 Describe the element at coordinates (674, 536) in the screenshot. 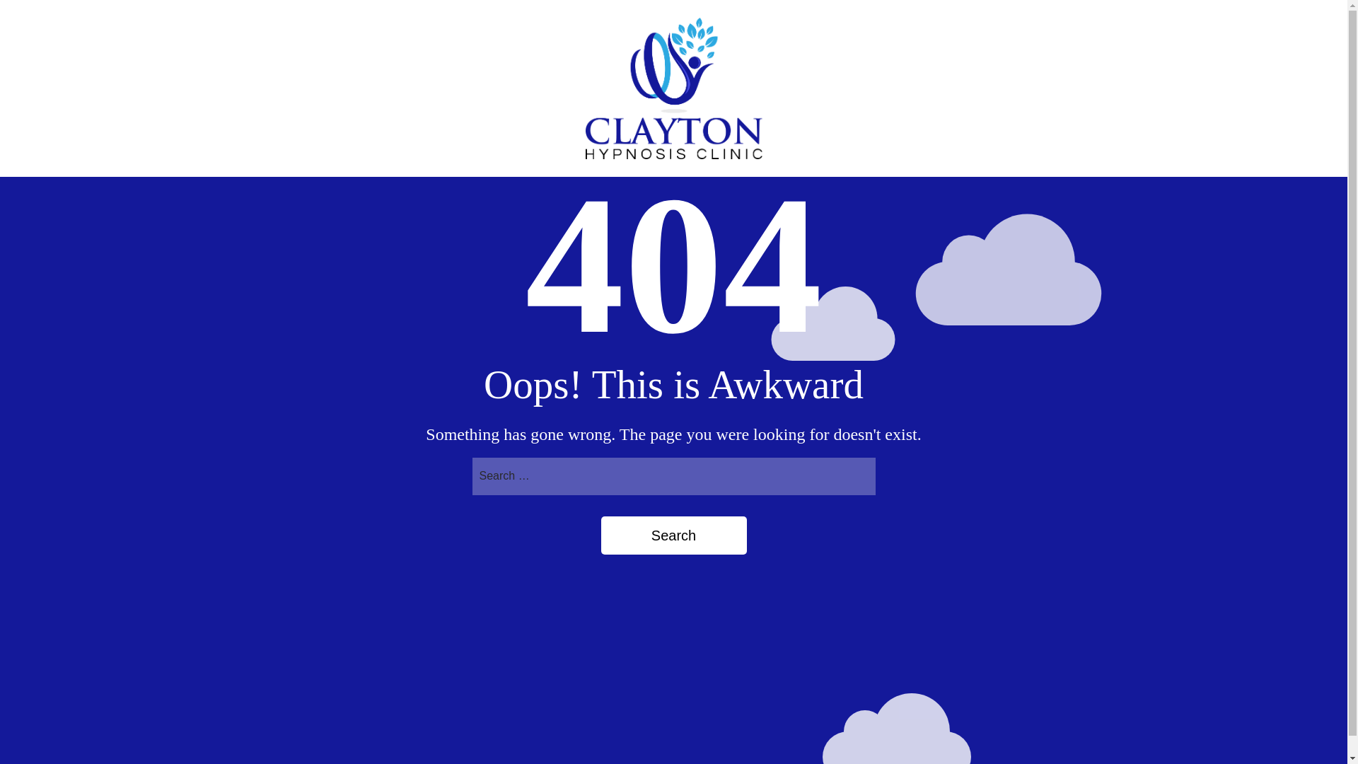

I see `Search` at that location.